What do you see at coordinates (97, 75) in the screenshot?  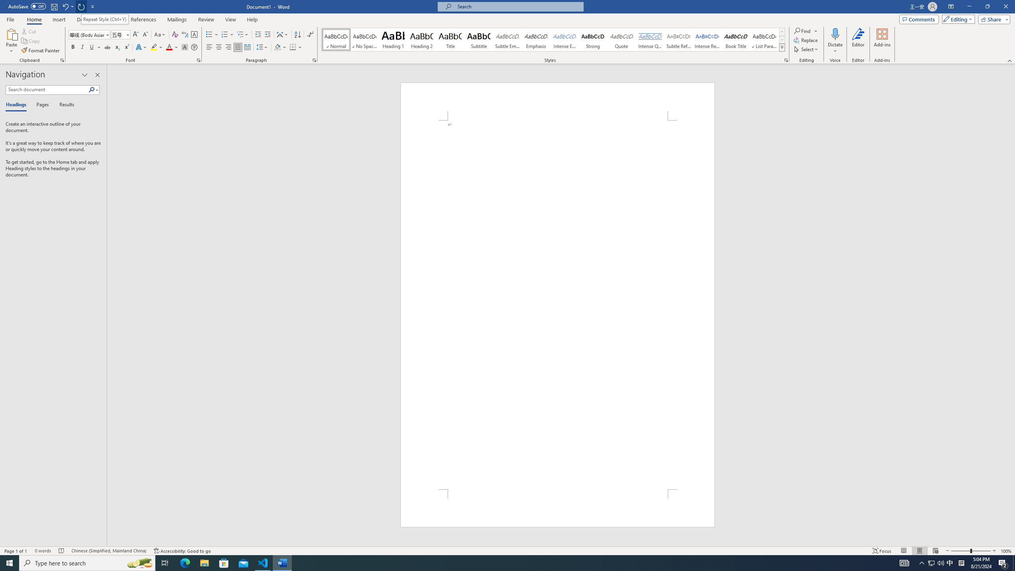 I see `Close pane` at bounding box center [97, 75].